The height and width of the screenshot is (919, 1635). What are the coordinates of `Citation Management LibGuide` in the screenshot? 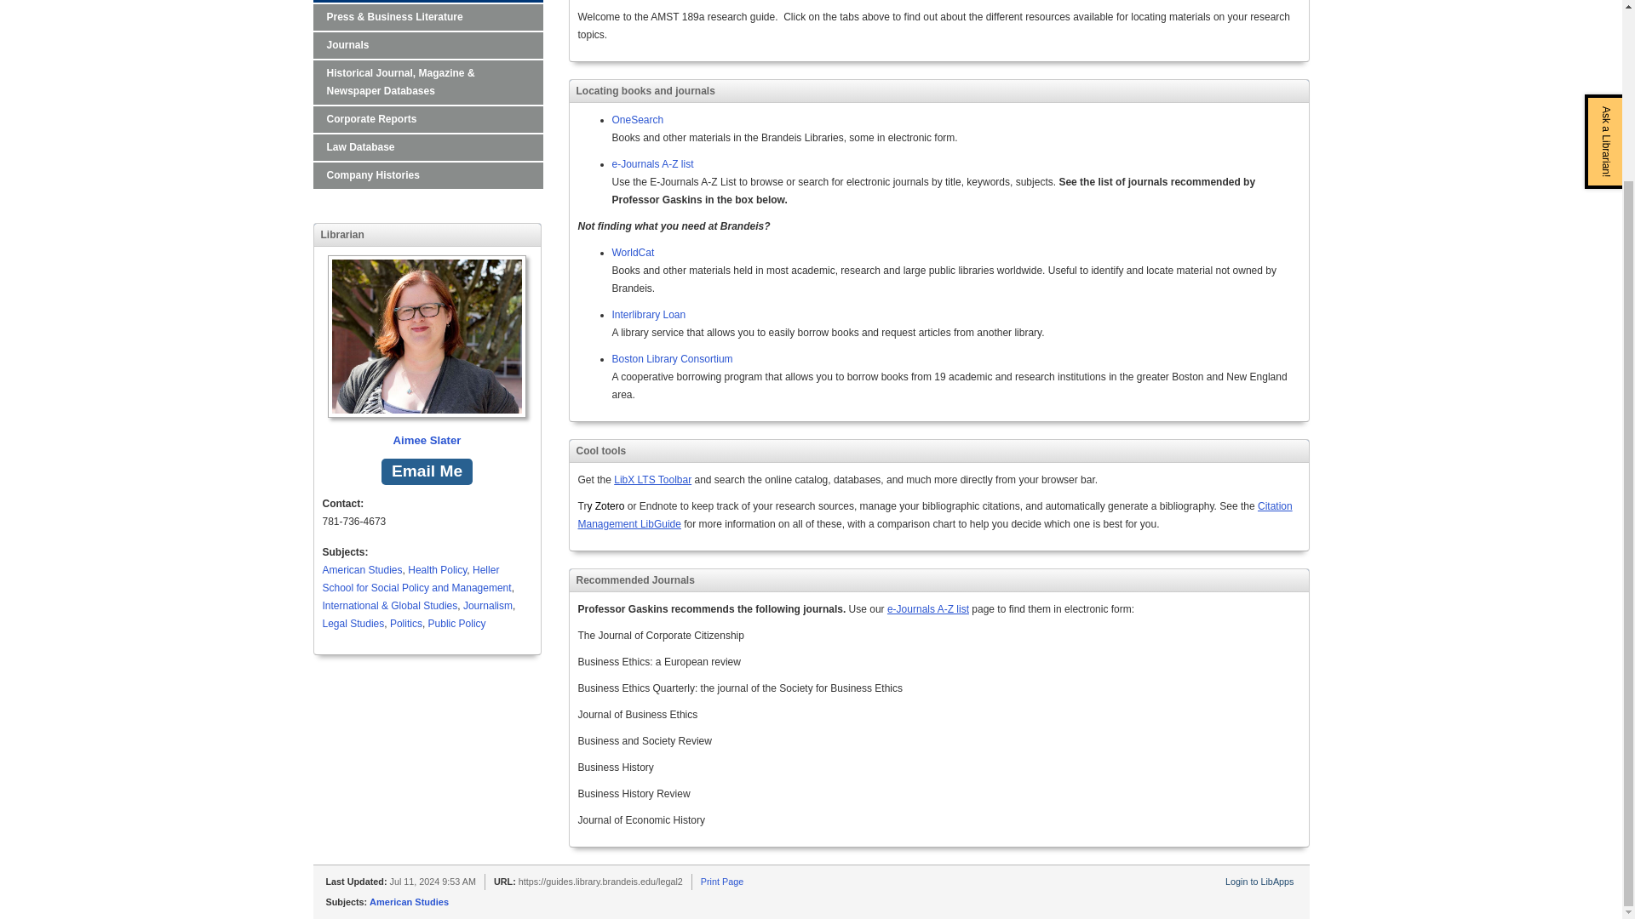 It's located at (933, 515).